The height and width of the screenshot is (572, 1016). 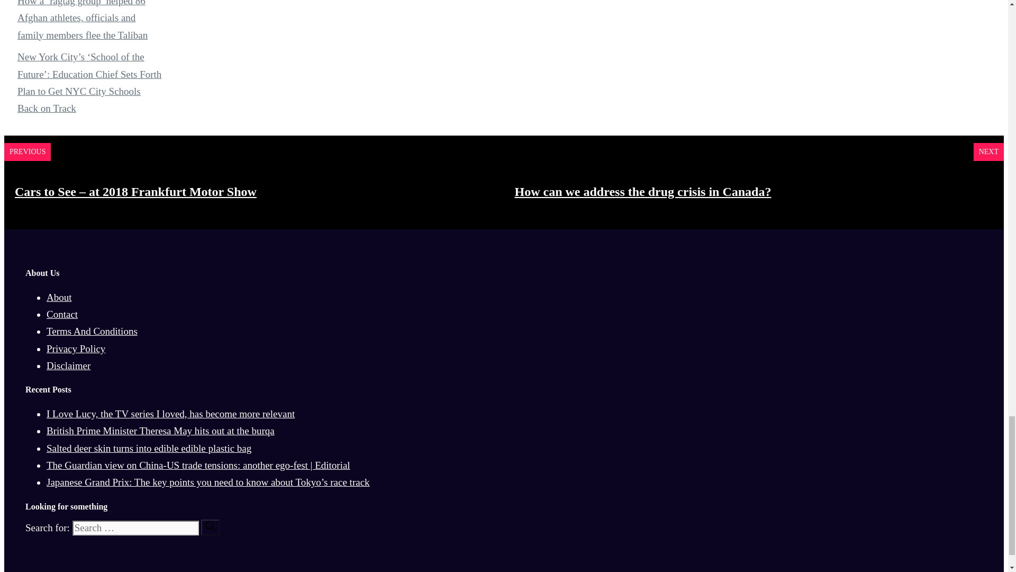 I want to click on How can we address the drug crisis in Canada?, so click(x=642, y=191).